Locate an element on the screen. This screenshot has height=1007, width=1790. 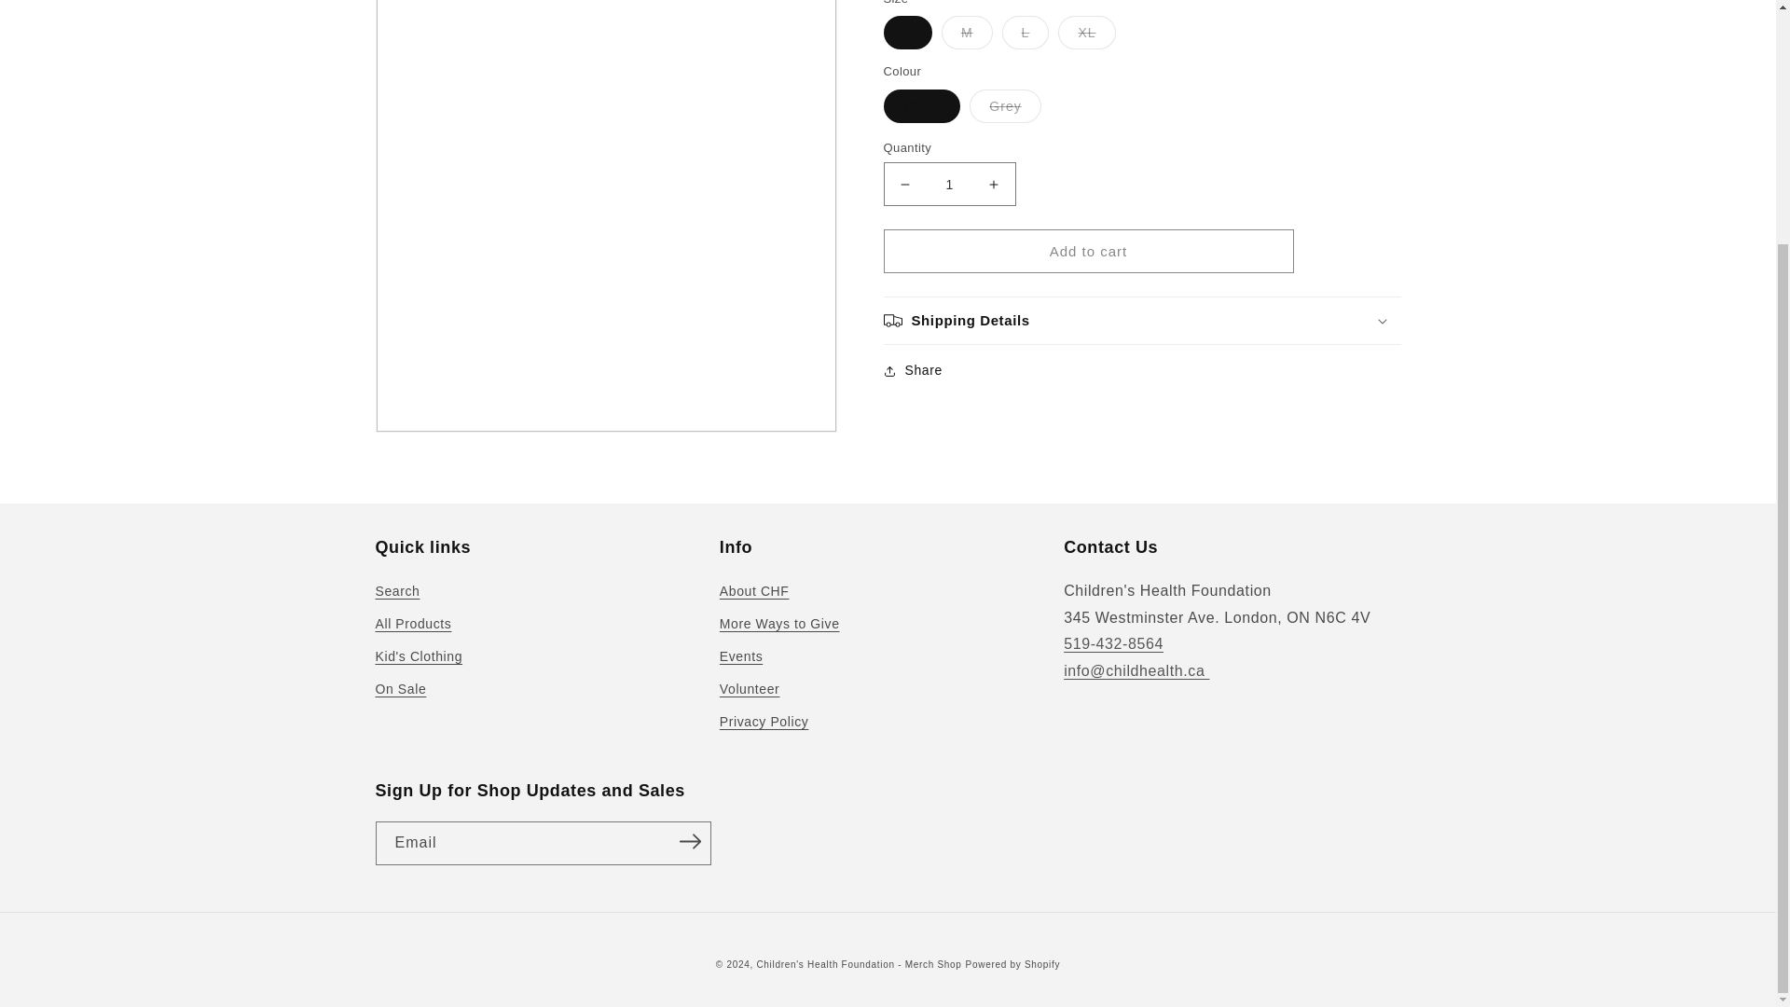
Increase quantity for YOUTH BCMH Repeater Crewneck is located at coordinates (994, 184).